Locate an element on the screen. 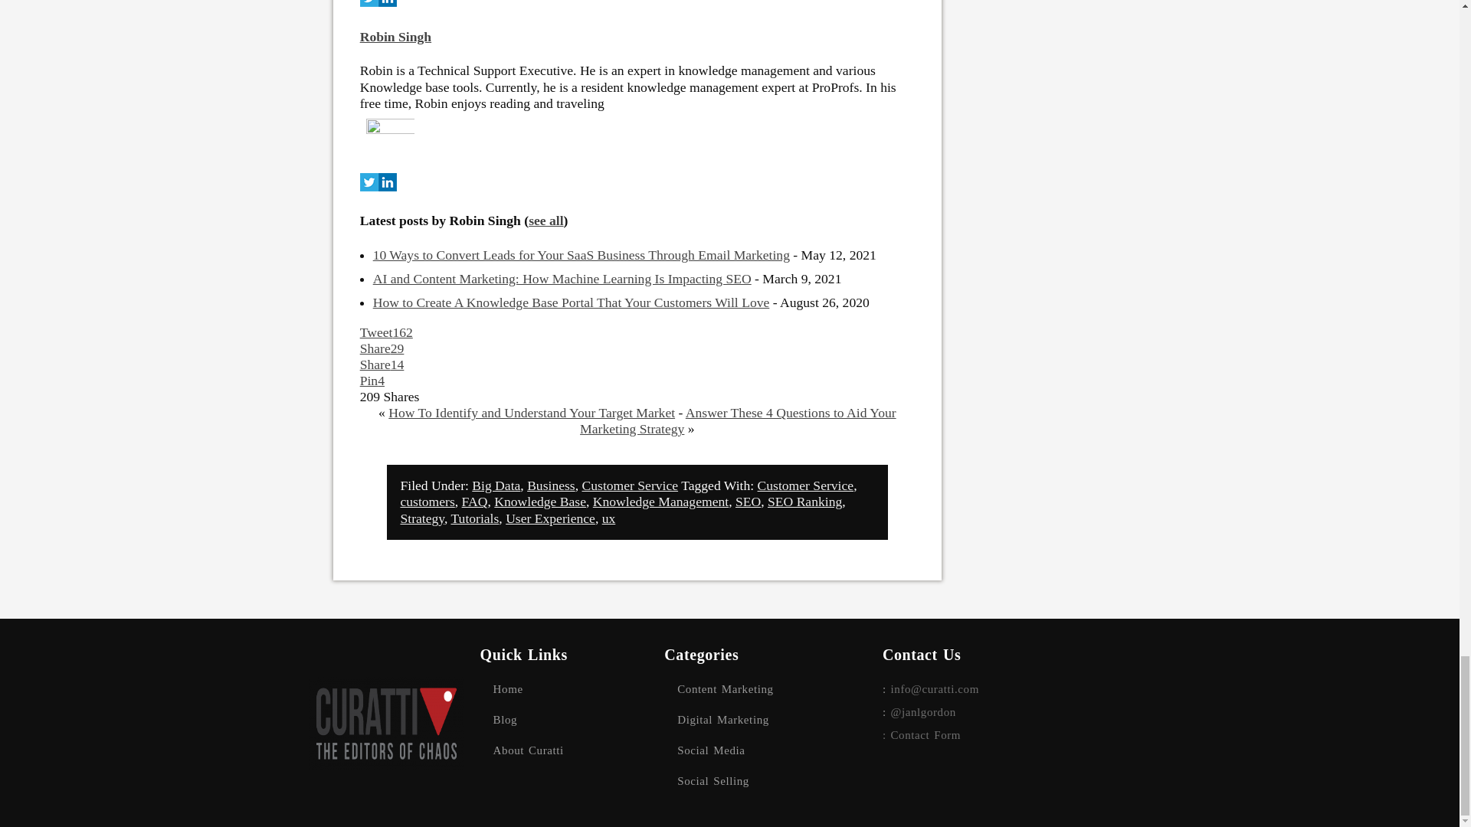 This screenshot has height=827, width=1471. Robin Singh is located at coordinates (395, 42).